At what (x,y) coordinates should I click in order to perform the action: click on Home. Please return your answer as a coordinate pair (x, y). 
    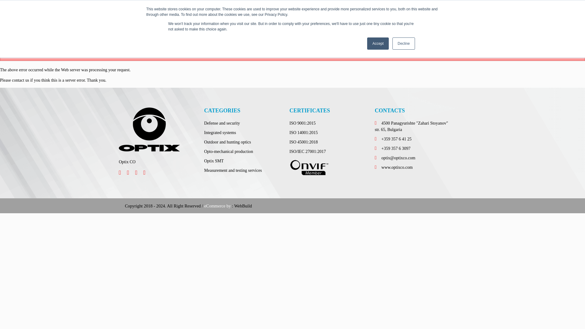
    Looking at the image, I should click on (279, 25).